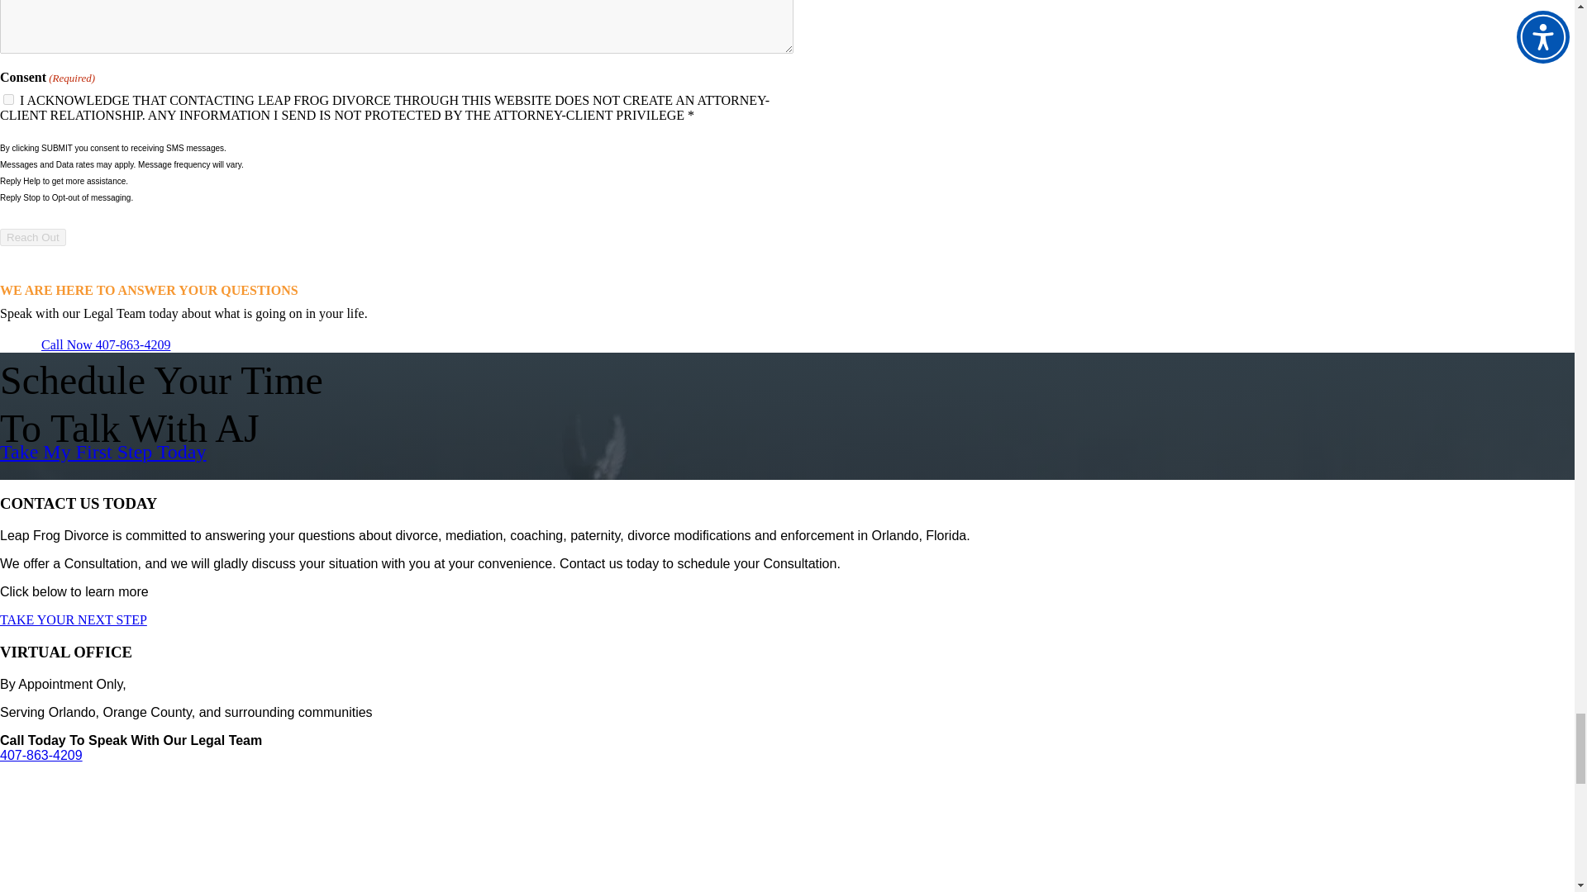 This screenshot has height=892, width=1587. I want to click on Reach Out, so click(33, 237).